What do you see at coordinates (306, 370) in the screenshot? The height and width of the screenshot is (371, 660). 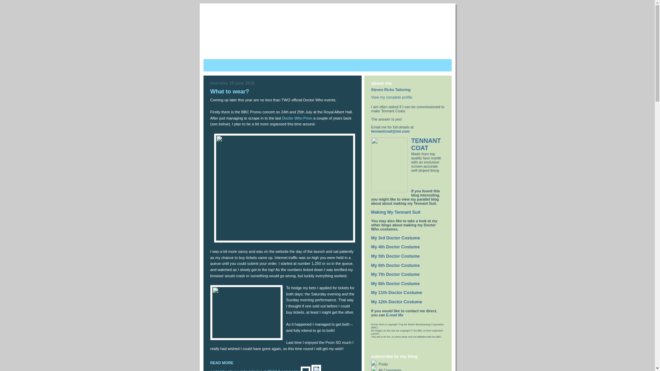 I see `Email Post` at bounding box center [306, 370].